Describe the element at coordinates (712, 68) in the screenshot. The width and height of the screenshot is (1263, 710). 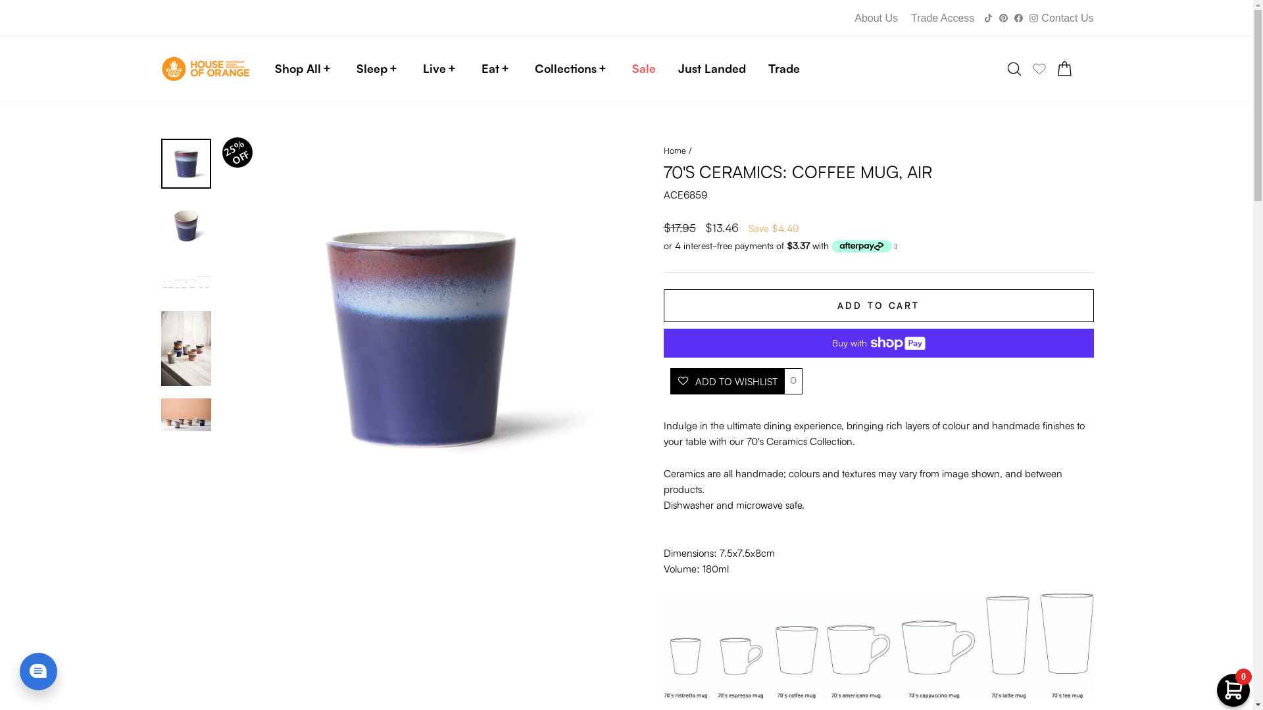
I see `Just Landed` at that location.